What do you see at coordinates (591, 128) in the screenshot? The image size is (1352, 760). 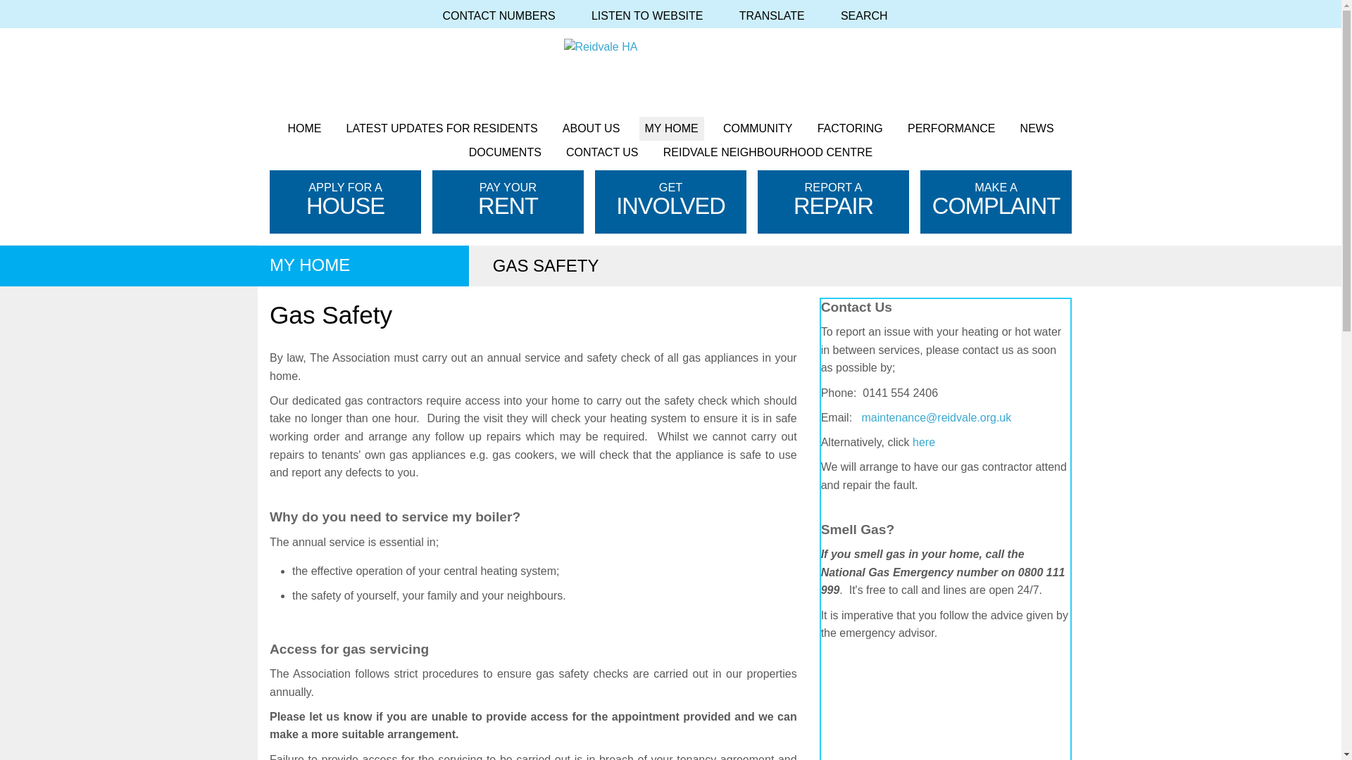 I see `ABOUT US` at bounding box center [591, 128].